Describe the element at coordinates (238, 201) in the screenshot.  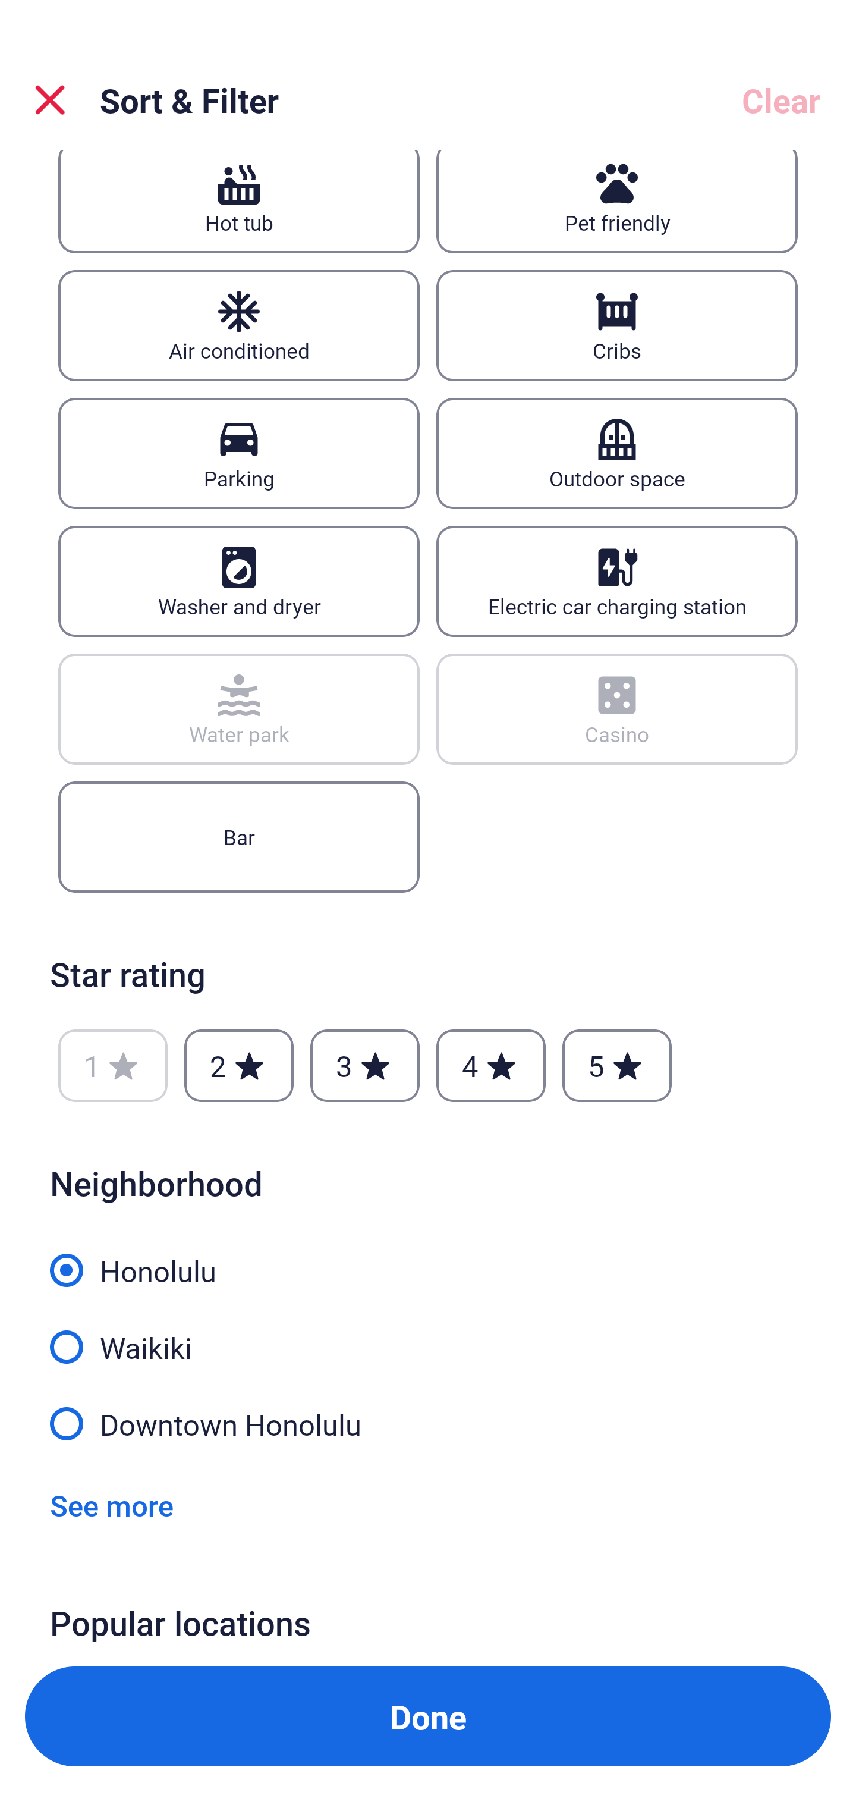
I see `Hot tub` at that location.